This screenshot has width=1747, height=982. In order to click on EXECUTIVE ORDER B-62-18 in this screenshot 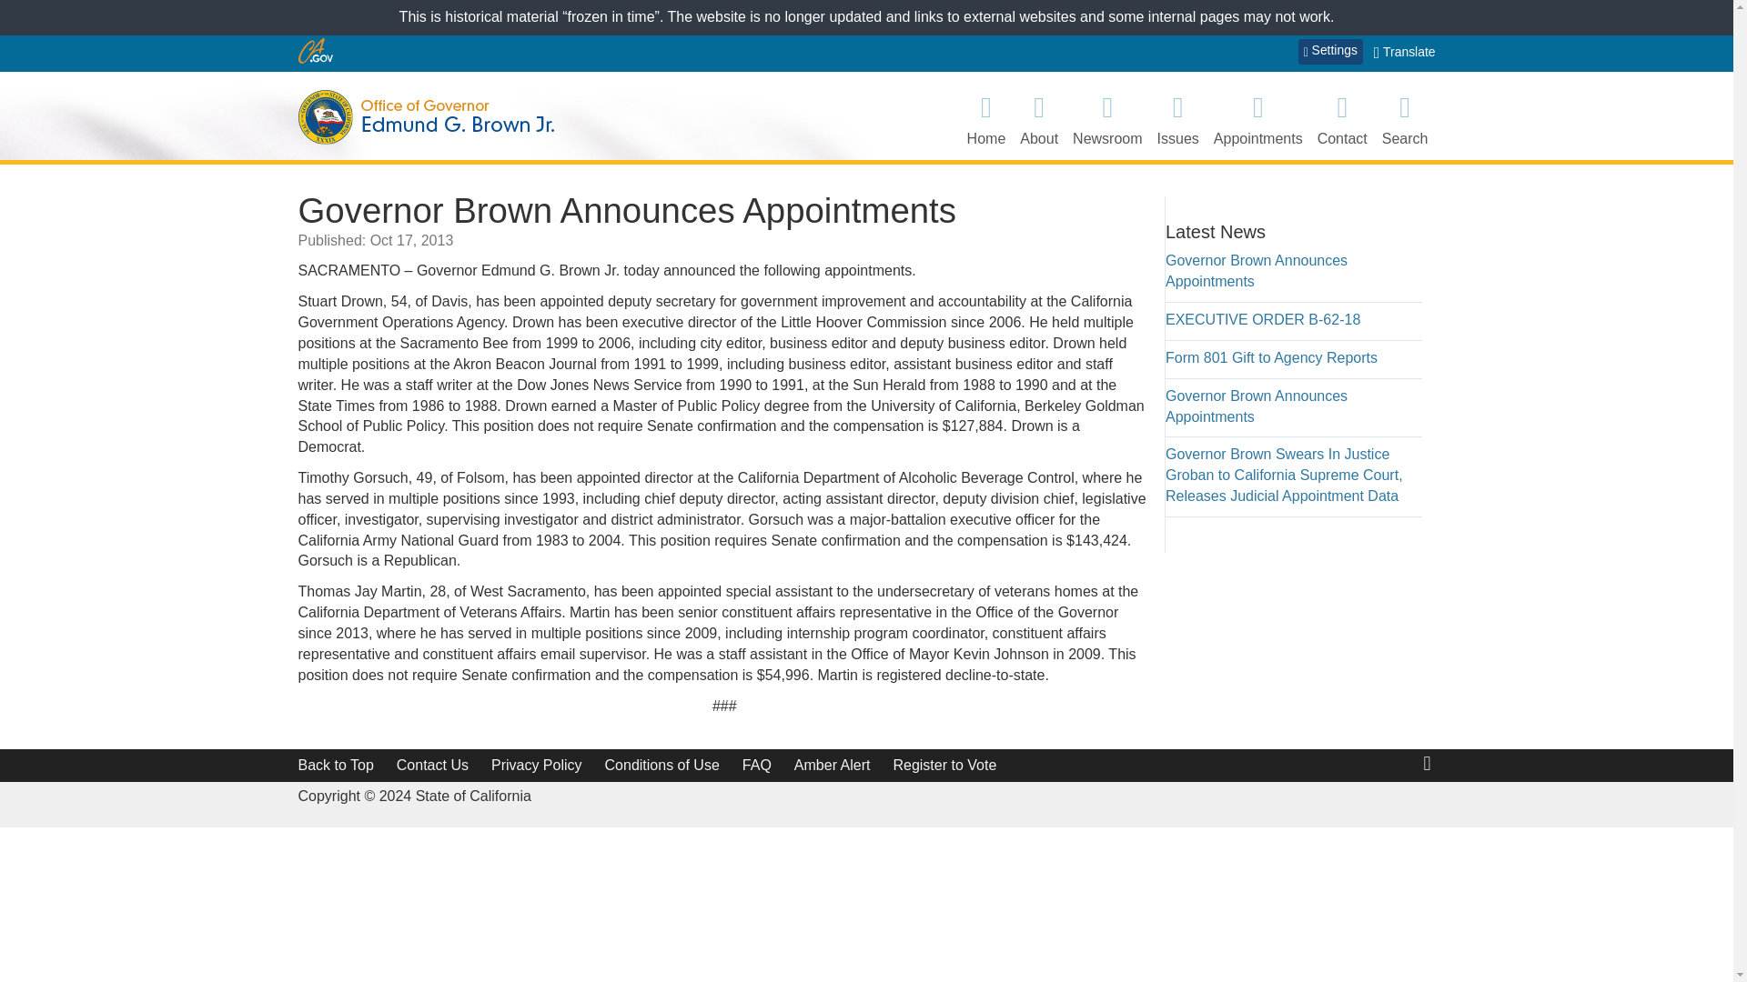, I will do `click(1263, 319)`.